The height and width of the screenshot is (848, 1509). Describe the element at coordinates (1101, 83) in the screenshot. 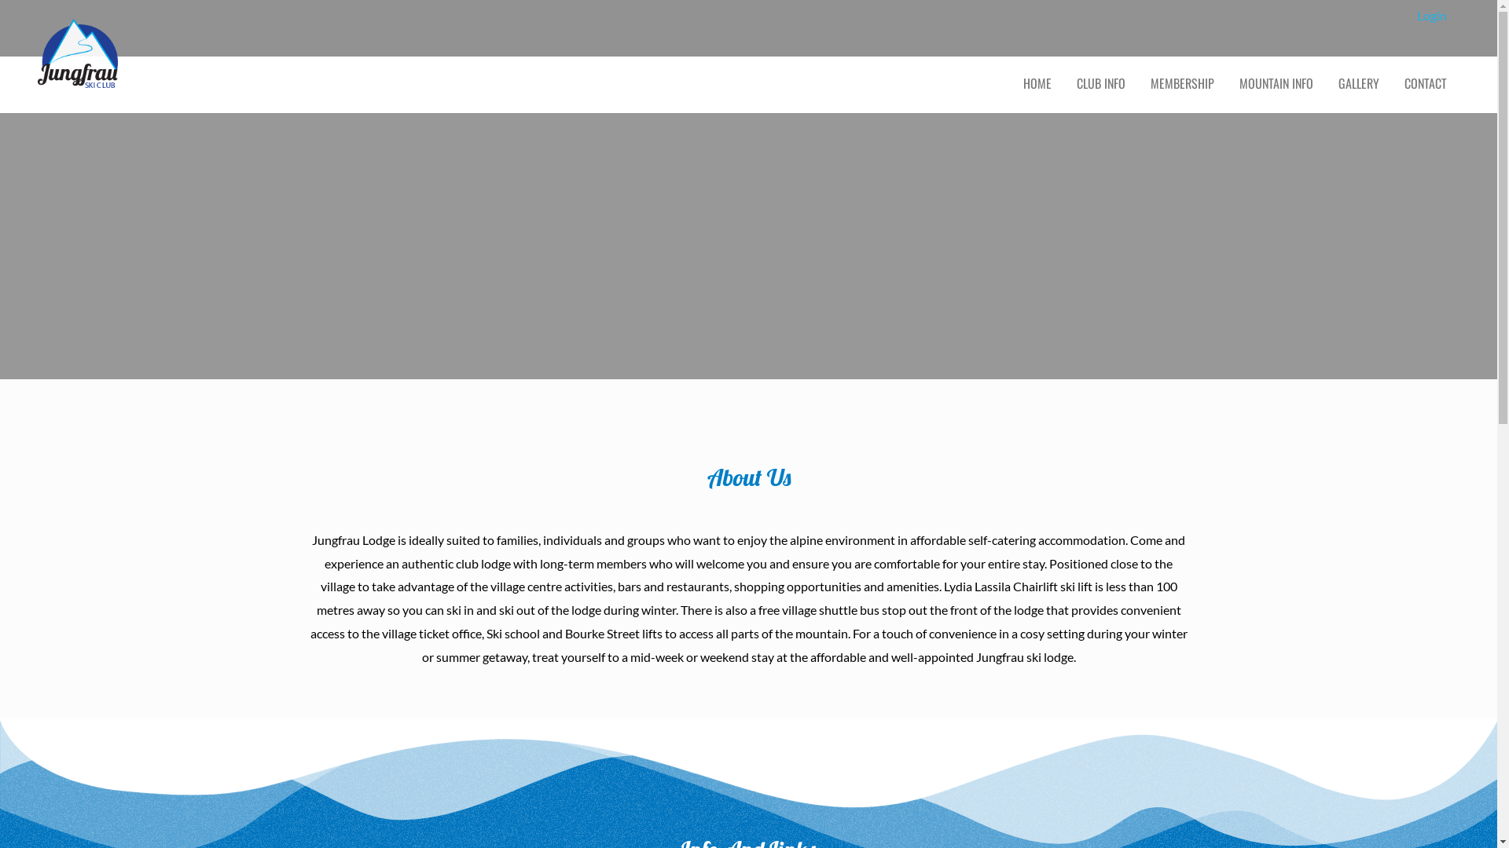

I see `CLUB INFO` at that location.